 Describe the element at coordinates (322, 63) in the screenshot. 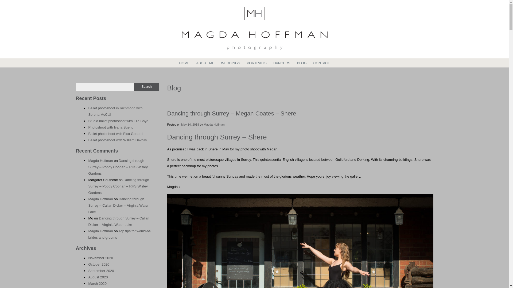

I see `CONTACT` at that location.